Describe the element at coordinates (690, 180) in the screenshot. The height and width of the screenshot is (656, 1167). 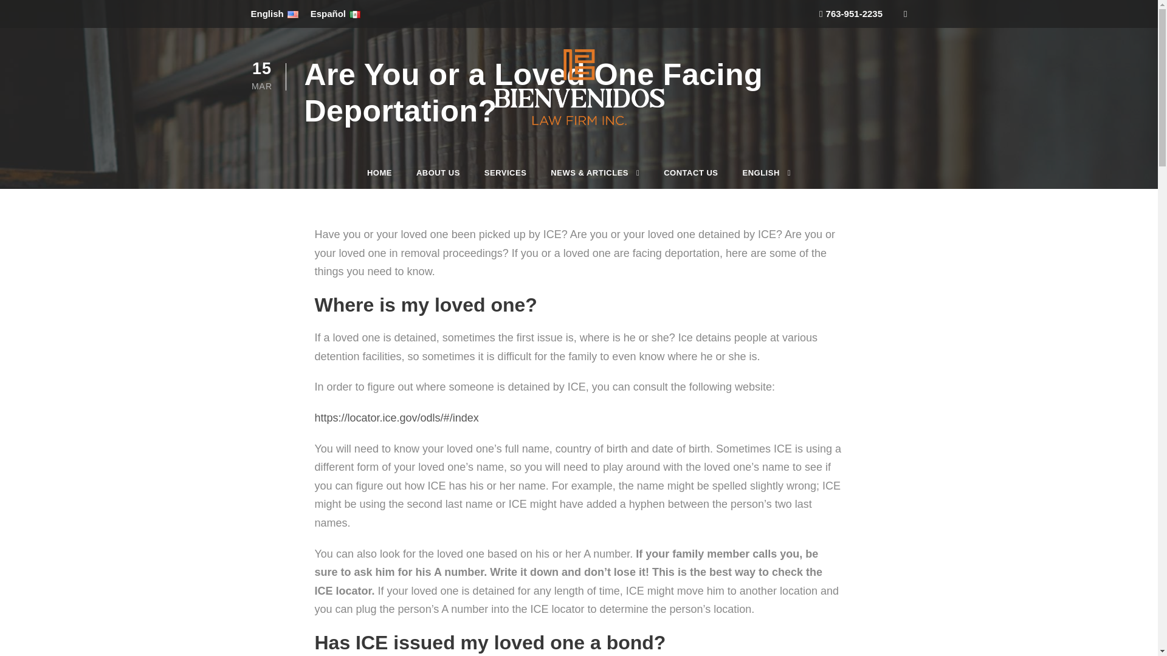
I see `CONTACT US` at that location.